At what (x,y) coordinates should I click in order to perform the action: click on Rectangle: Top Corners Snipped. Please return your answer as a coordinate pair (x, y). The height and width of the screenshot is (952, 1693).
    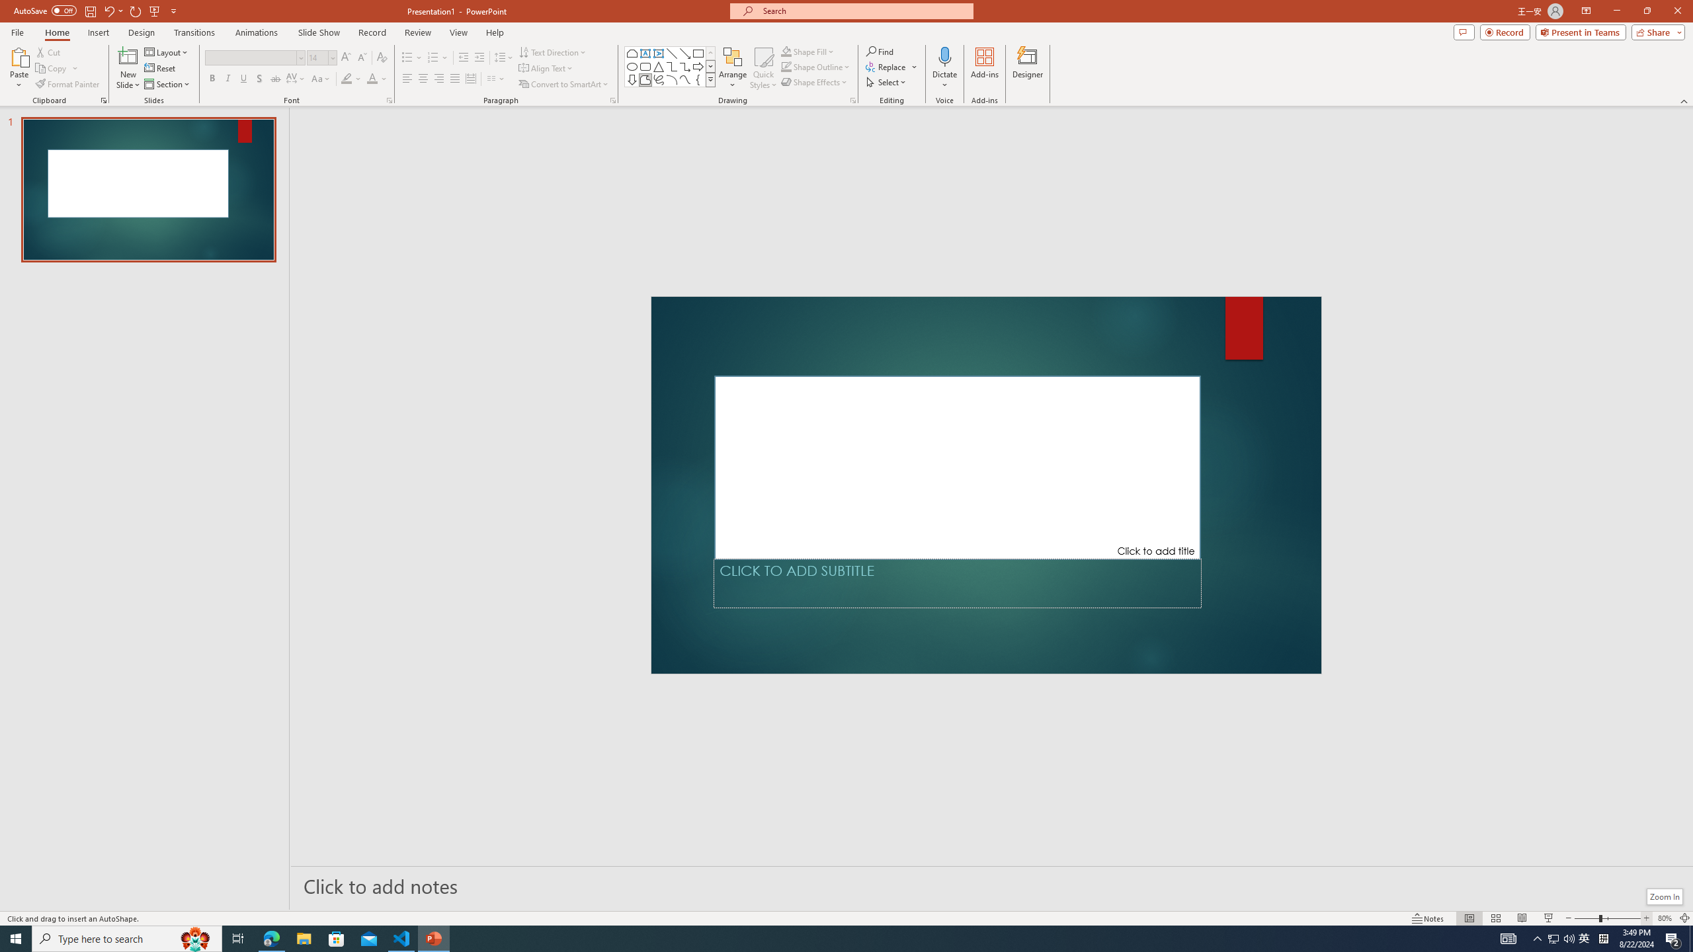
    Looking at the image, I should click on (632, 53).